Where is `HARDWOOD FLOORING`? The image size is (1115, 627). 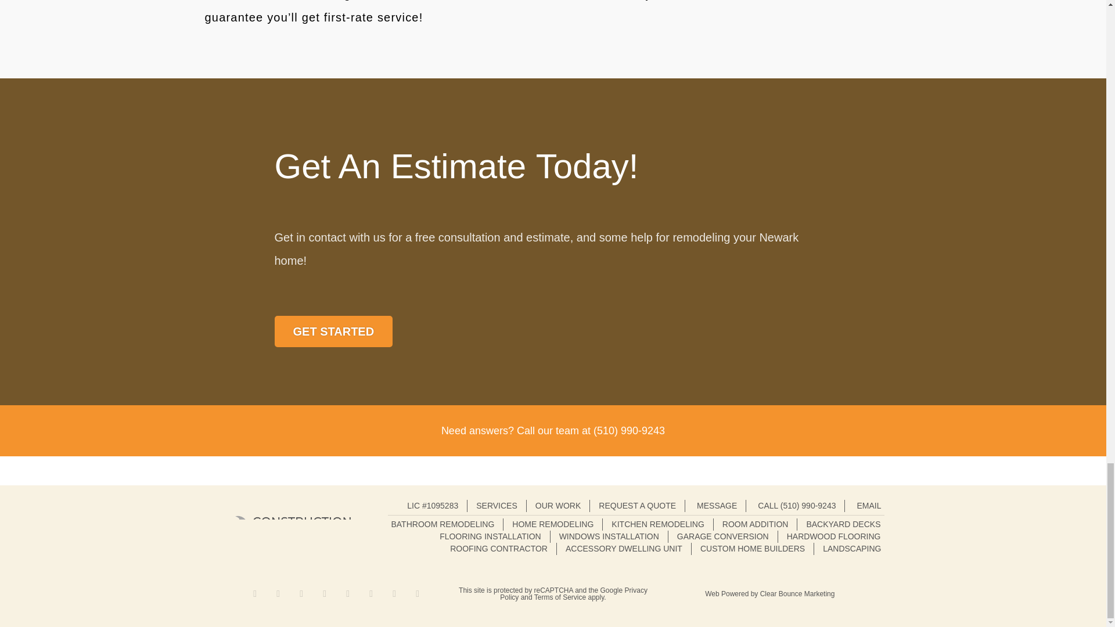 HARDWOOD FLOORING is located at coordinates (834, 536).